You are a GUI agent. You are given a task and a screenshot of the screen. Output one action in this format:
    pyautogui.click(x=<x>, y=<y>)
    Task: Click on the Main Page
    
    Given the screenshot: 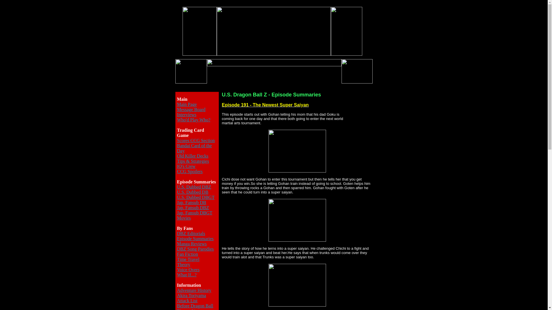 What is the action you would take?
    pyautogui.click(x=187, y=104)
    